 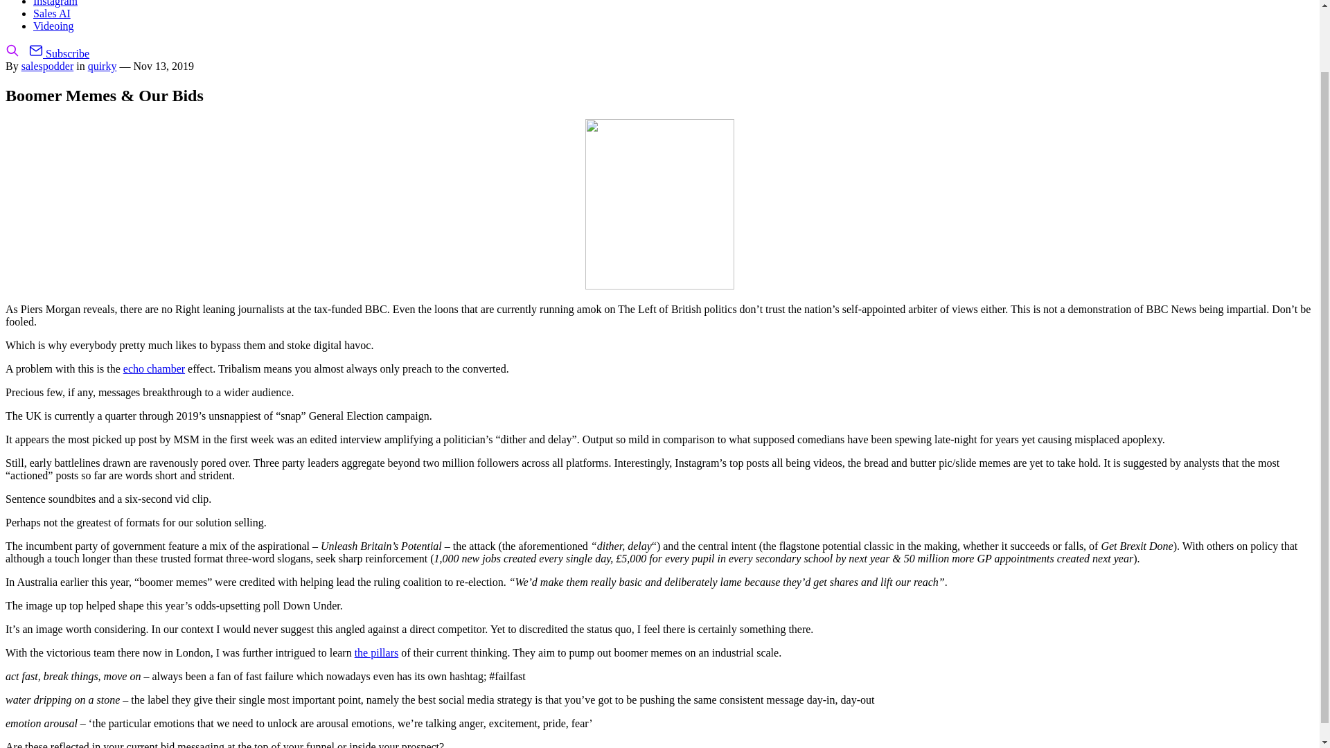 I want to click on echo chamber, so click(x=154, y=368).